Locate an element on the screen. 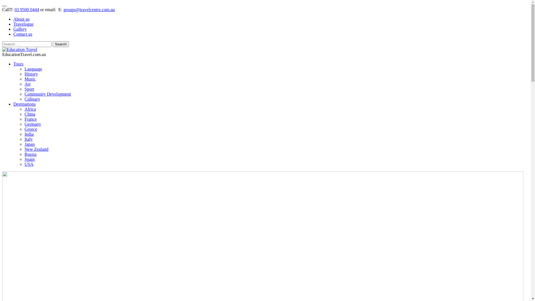 The width and height of the screenshot is (535, 301). Art is located at coordinates (27, 84).